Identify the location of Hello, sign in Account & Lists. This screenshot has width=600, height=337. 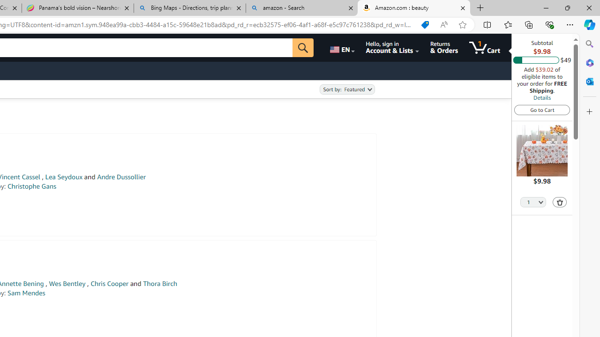
(392, 48).